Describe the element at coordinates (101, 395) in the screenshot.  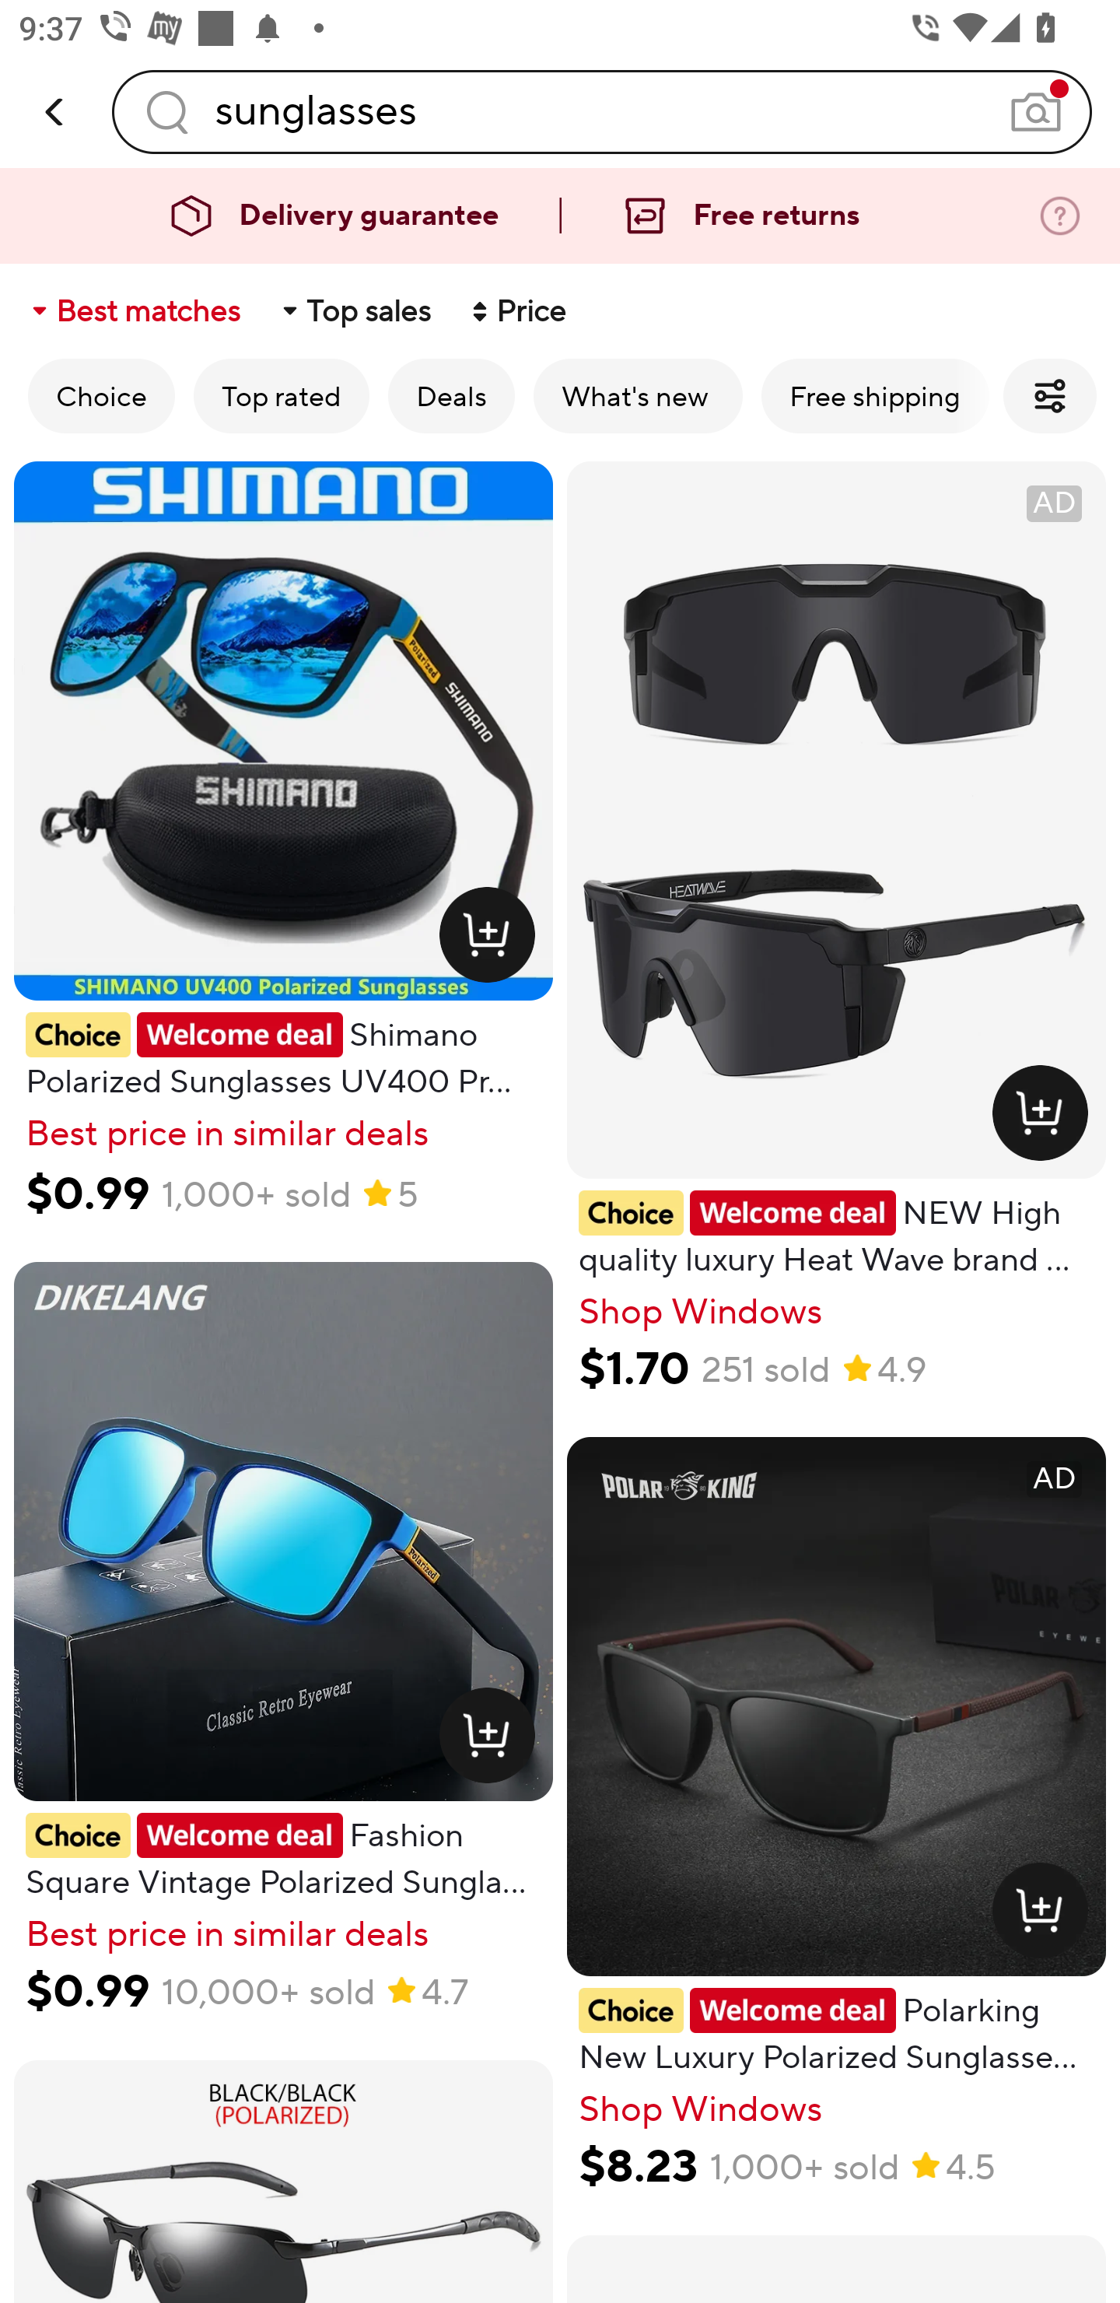
I see `Choice` at that location.